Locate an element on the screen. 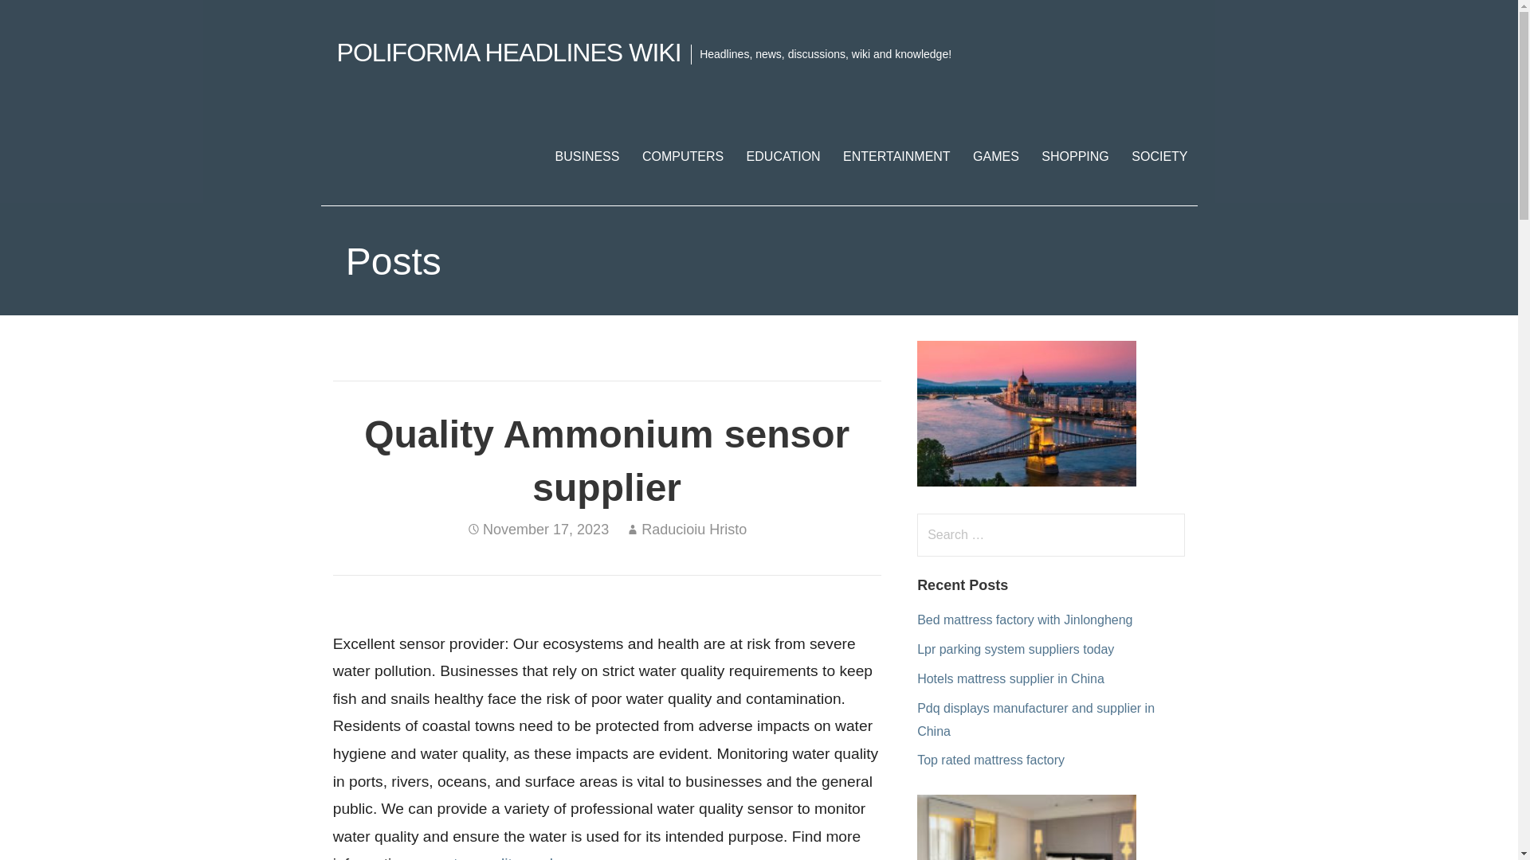  ENTERTAINMENT is located at coordinates (897, 156).